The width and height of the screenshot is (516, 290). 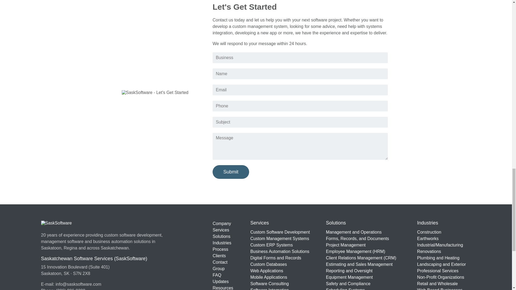 What do you see at coordinates (280, 238) in the screenshot?
I see `Custom Management Systems` at bounding box center [280, 238].